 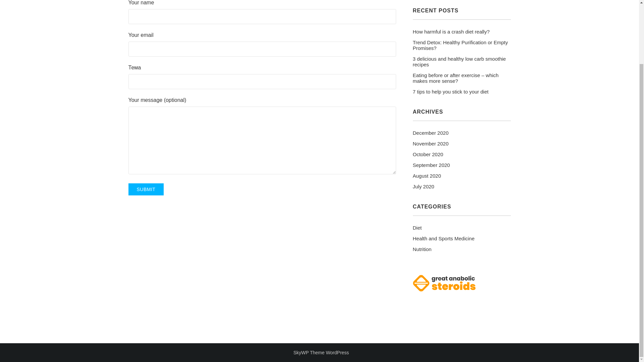 I want to click on Submit, so click(x=146, y=189).